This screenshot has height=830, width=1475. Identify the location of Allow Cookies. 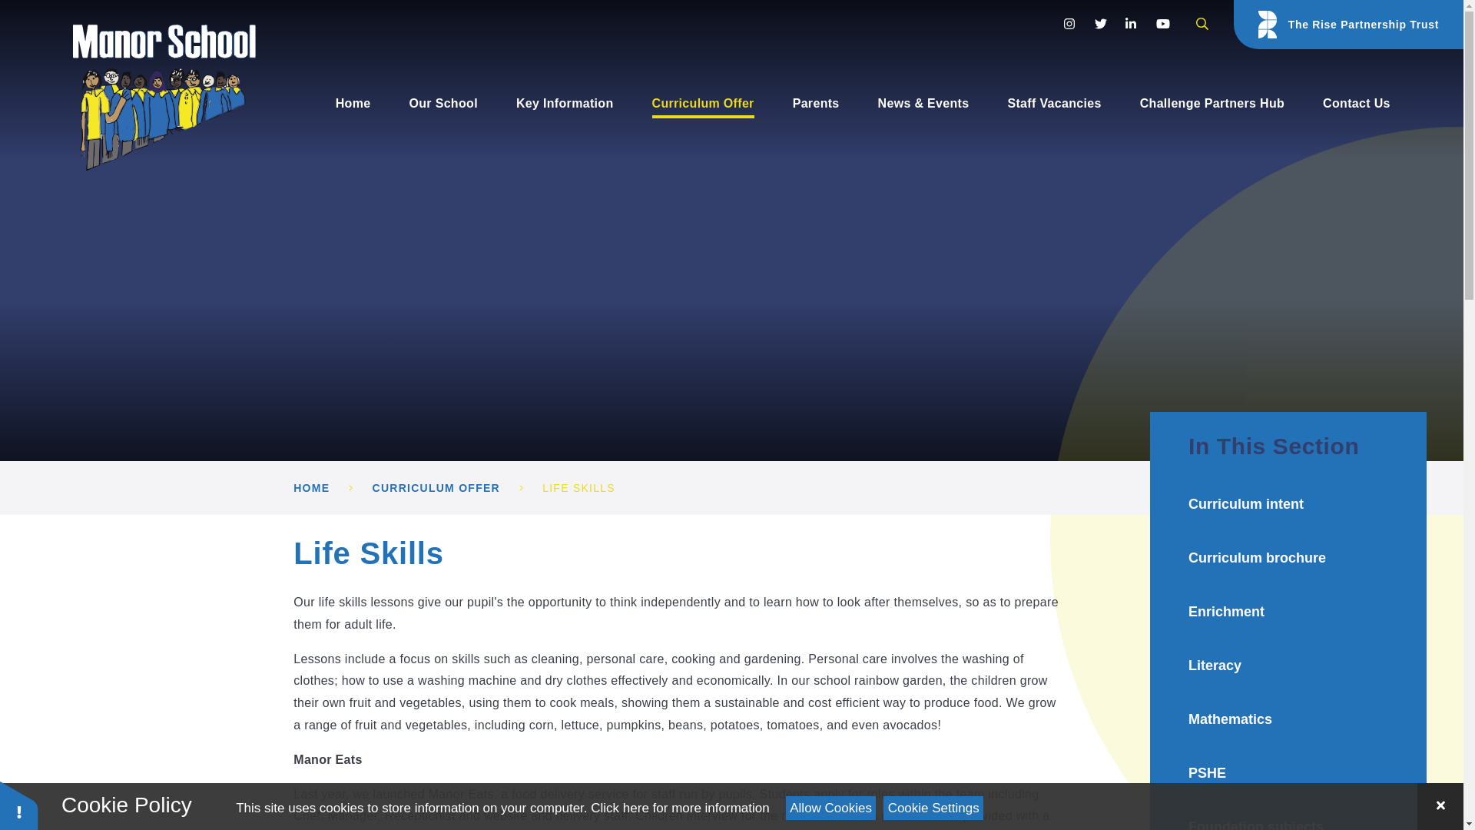
(831, 808).